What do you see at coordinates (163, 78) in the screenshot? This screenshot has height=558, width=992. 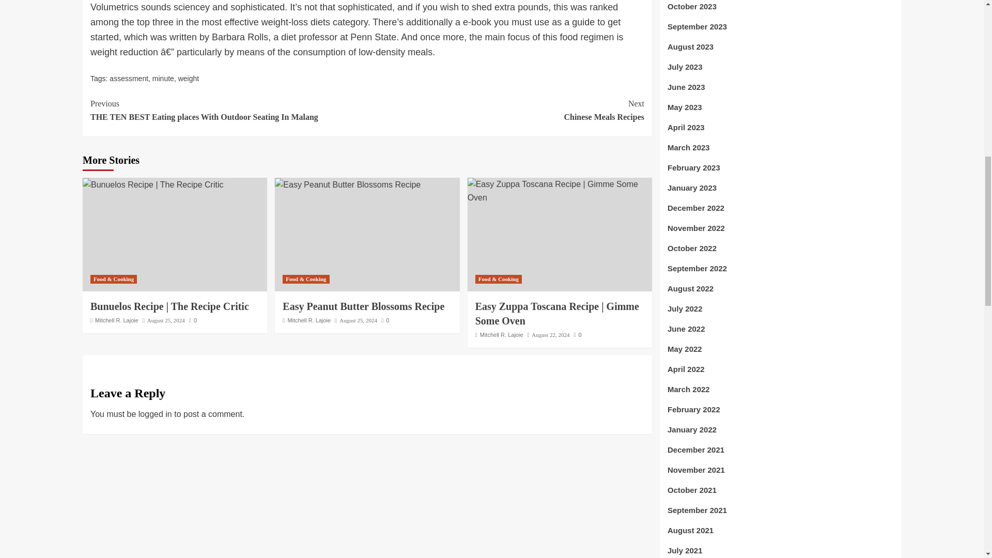 I see `Easy Peanut Butter Blossoms Recipe` at bounding box center [163, 78].